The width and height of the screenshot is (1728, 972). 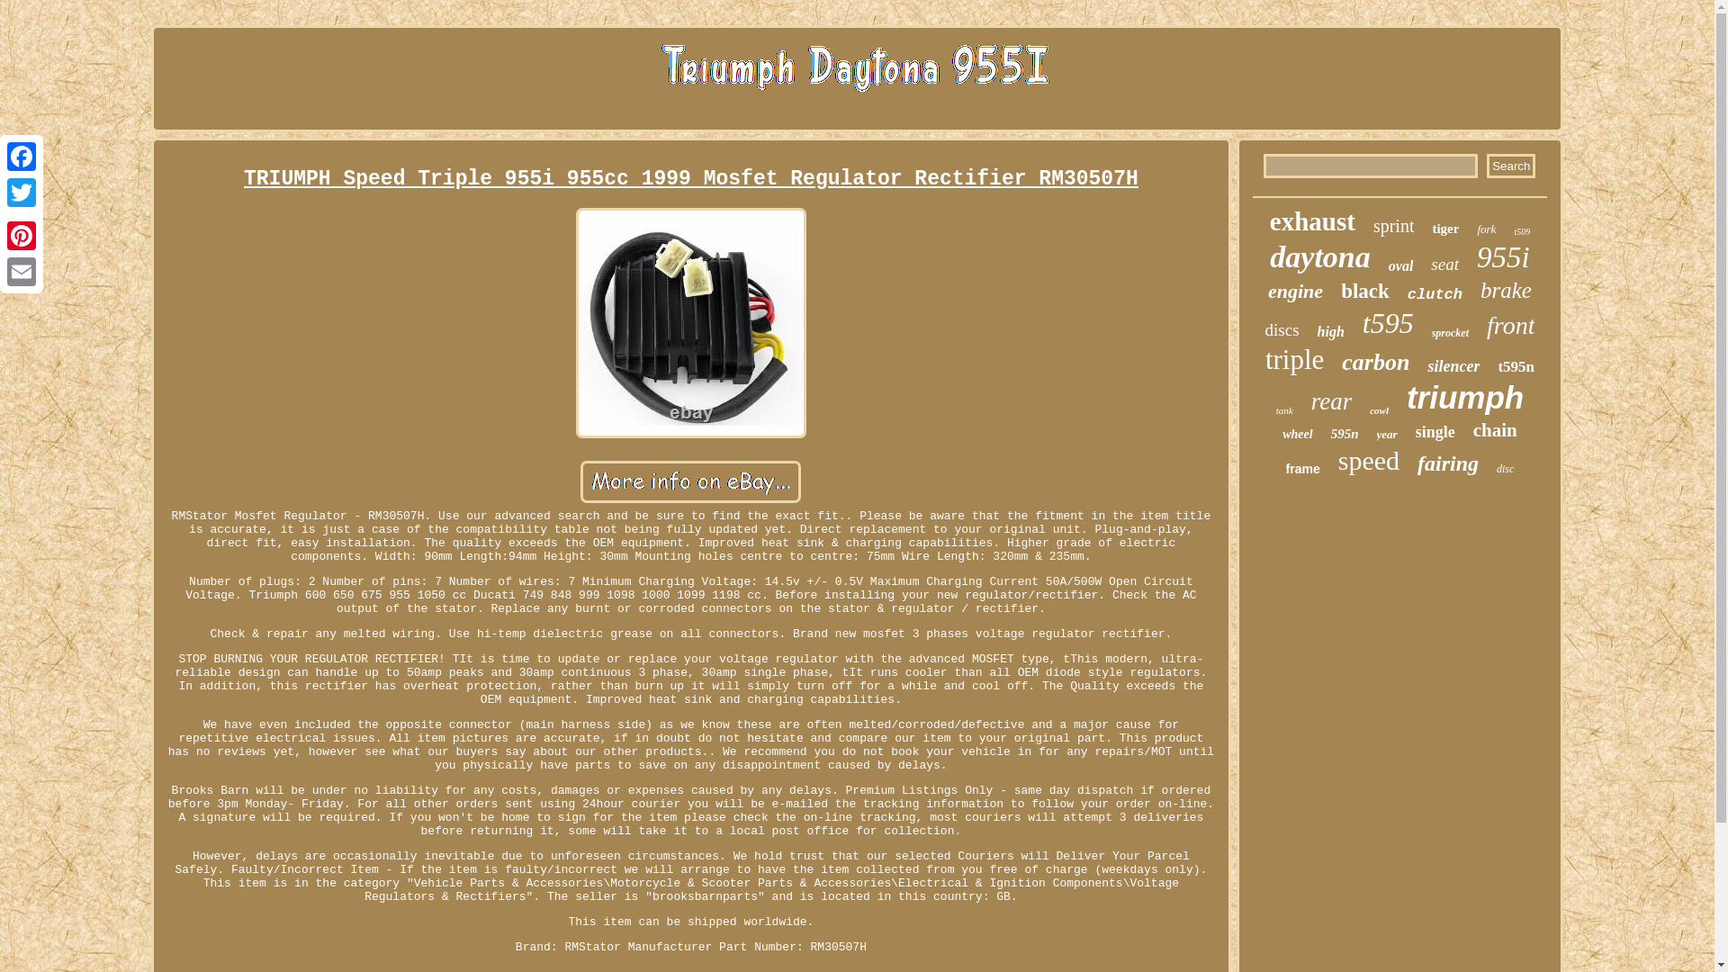 I want to click on seat, so click(x=1444, y=264).